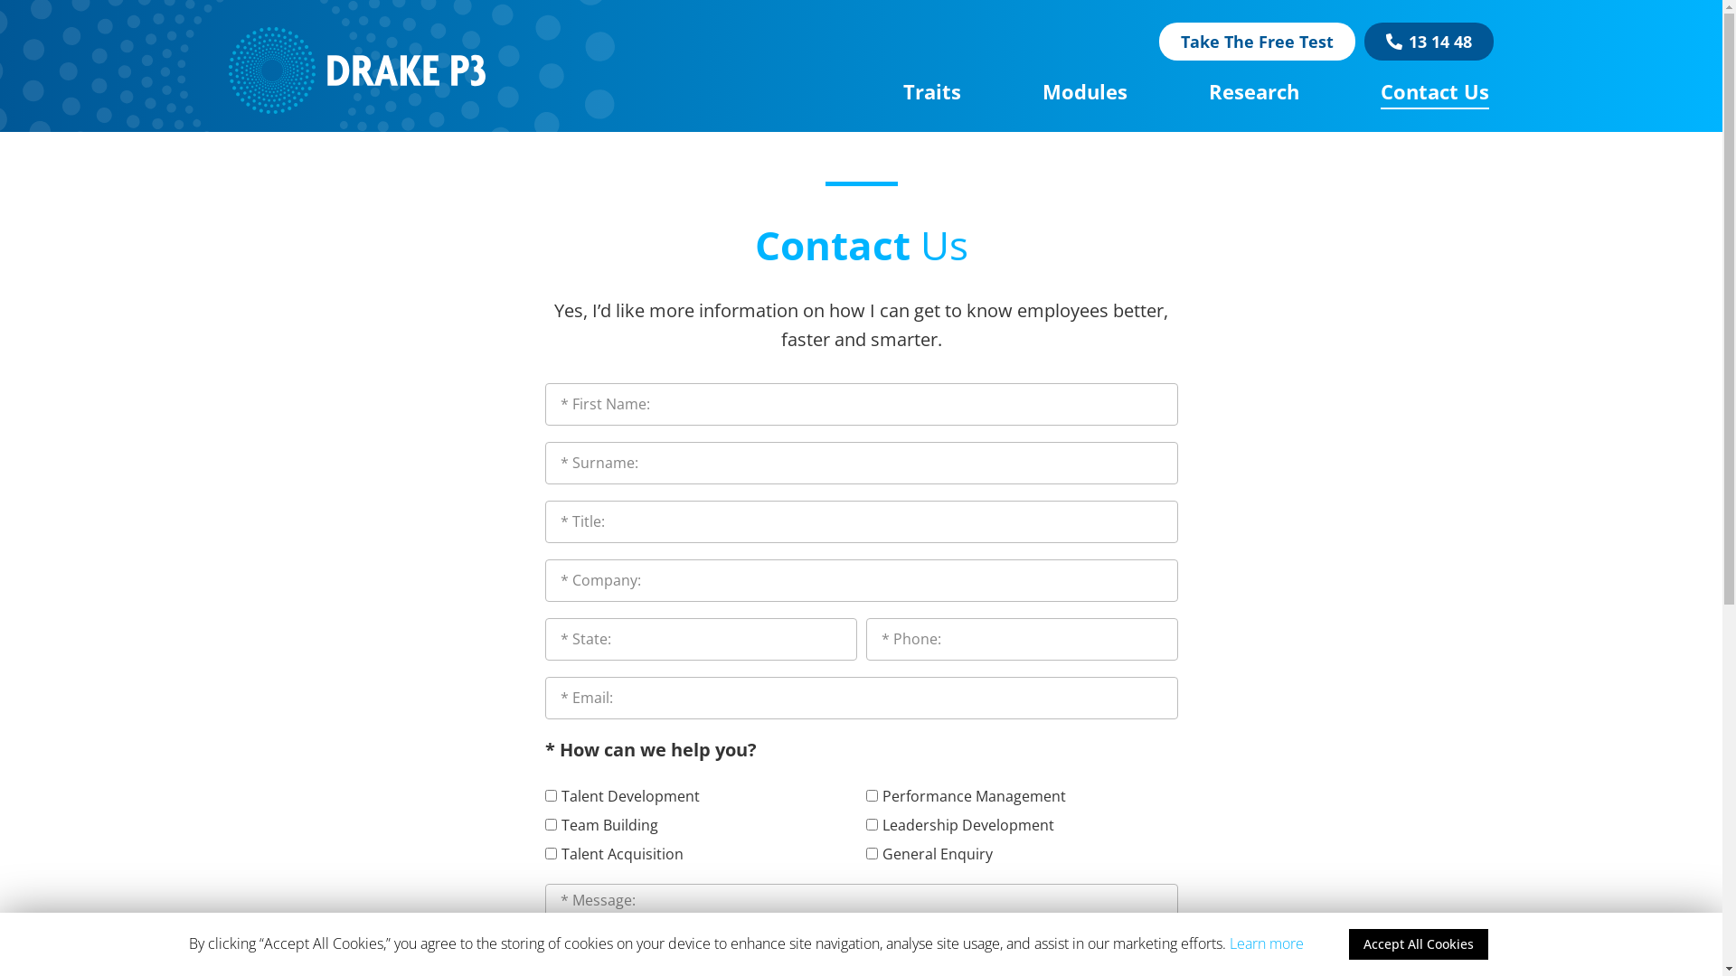 This screenshot has width=1736, height=976. What do you see at coordinates (1429, 42) in the screenshot?
I see `13 14 48` at bounding box center [1429, 42].